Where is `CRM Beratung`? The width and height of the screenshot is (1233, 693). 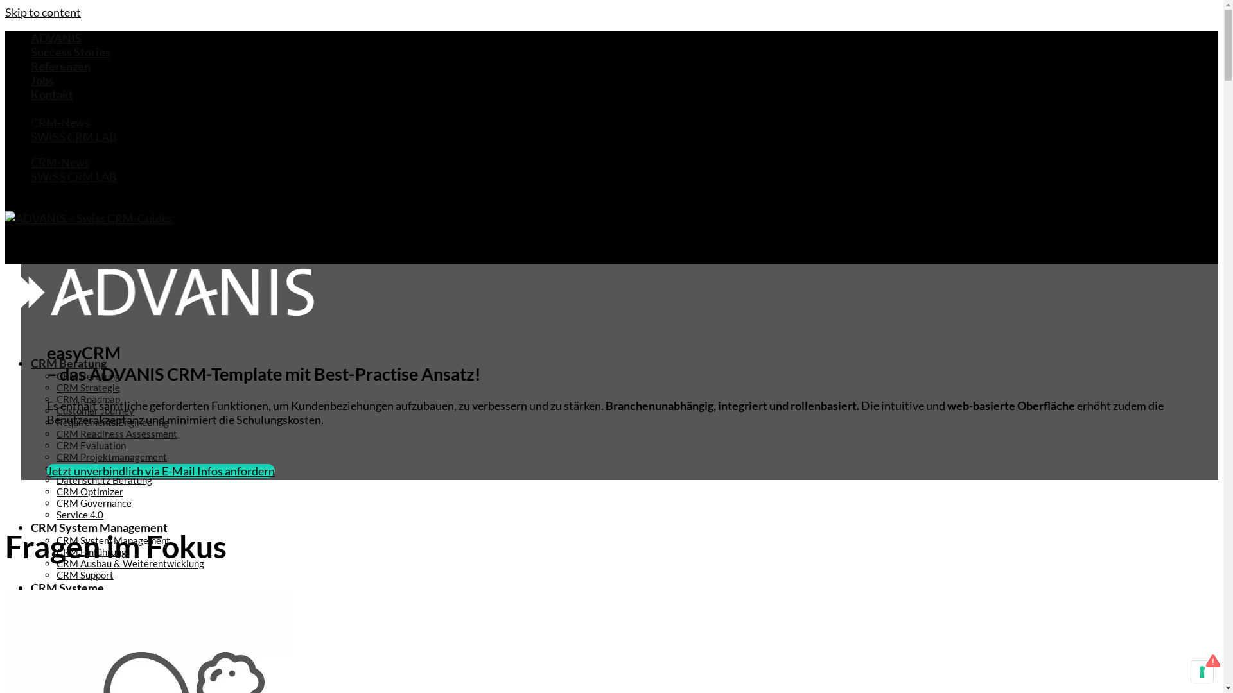
CRM Beratung is located at coordinates (89, 376).